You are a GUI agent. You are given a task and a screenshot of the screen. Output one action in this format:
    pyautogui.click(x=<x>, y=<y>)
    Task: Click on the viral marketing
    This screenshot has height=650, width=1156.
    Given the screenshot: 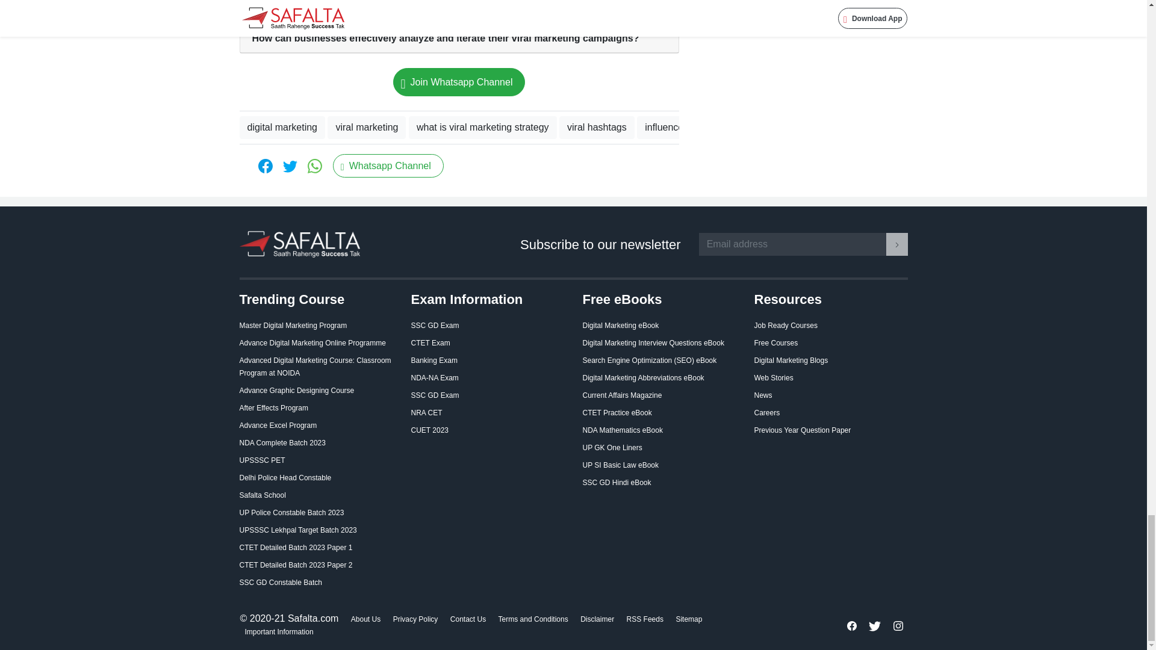 What is the action you would take?
    pyautogui.click(x=366, y=128)
    